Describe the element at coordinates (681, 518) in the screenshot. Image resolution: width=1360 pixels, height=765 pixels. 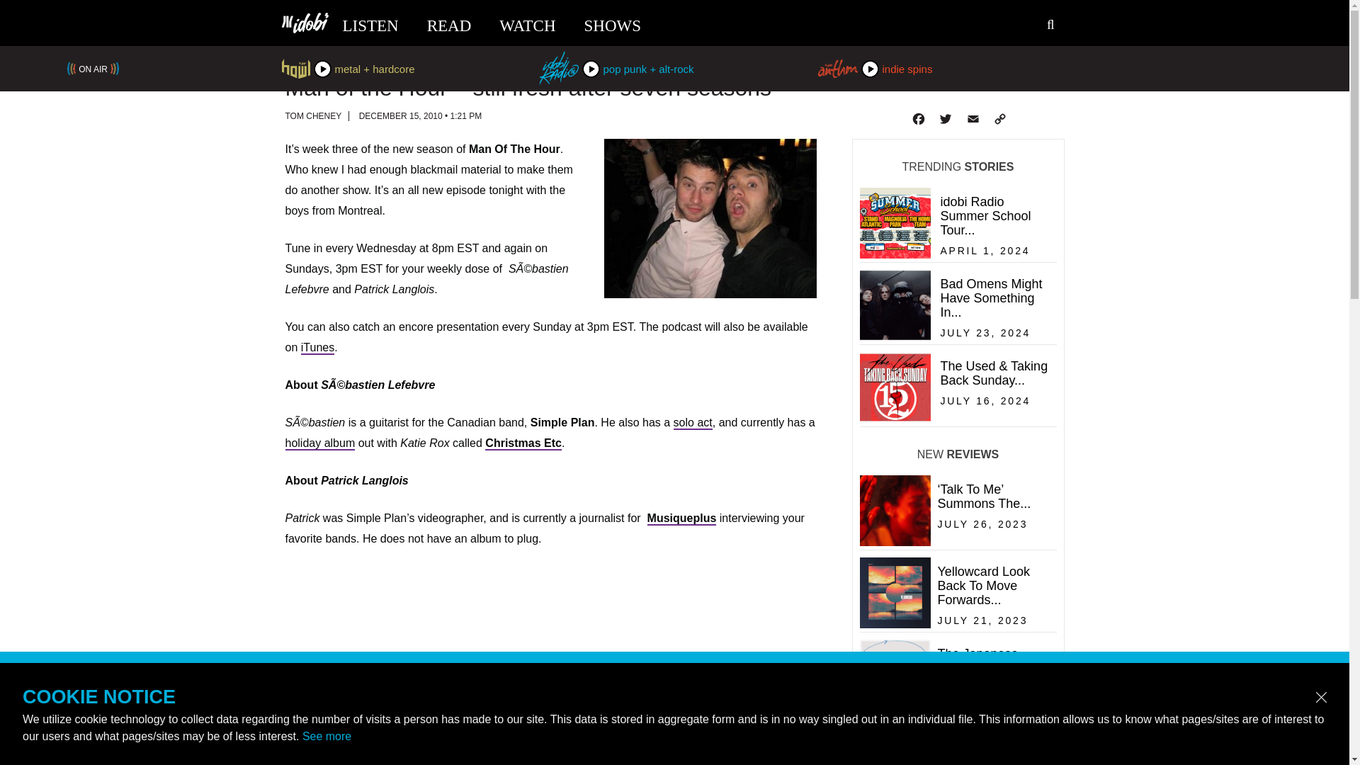
I see `Twitter` at that location.